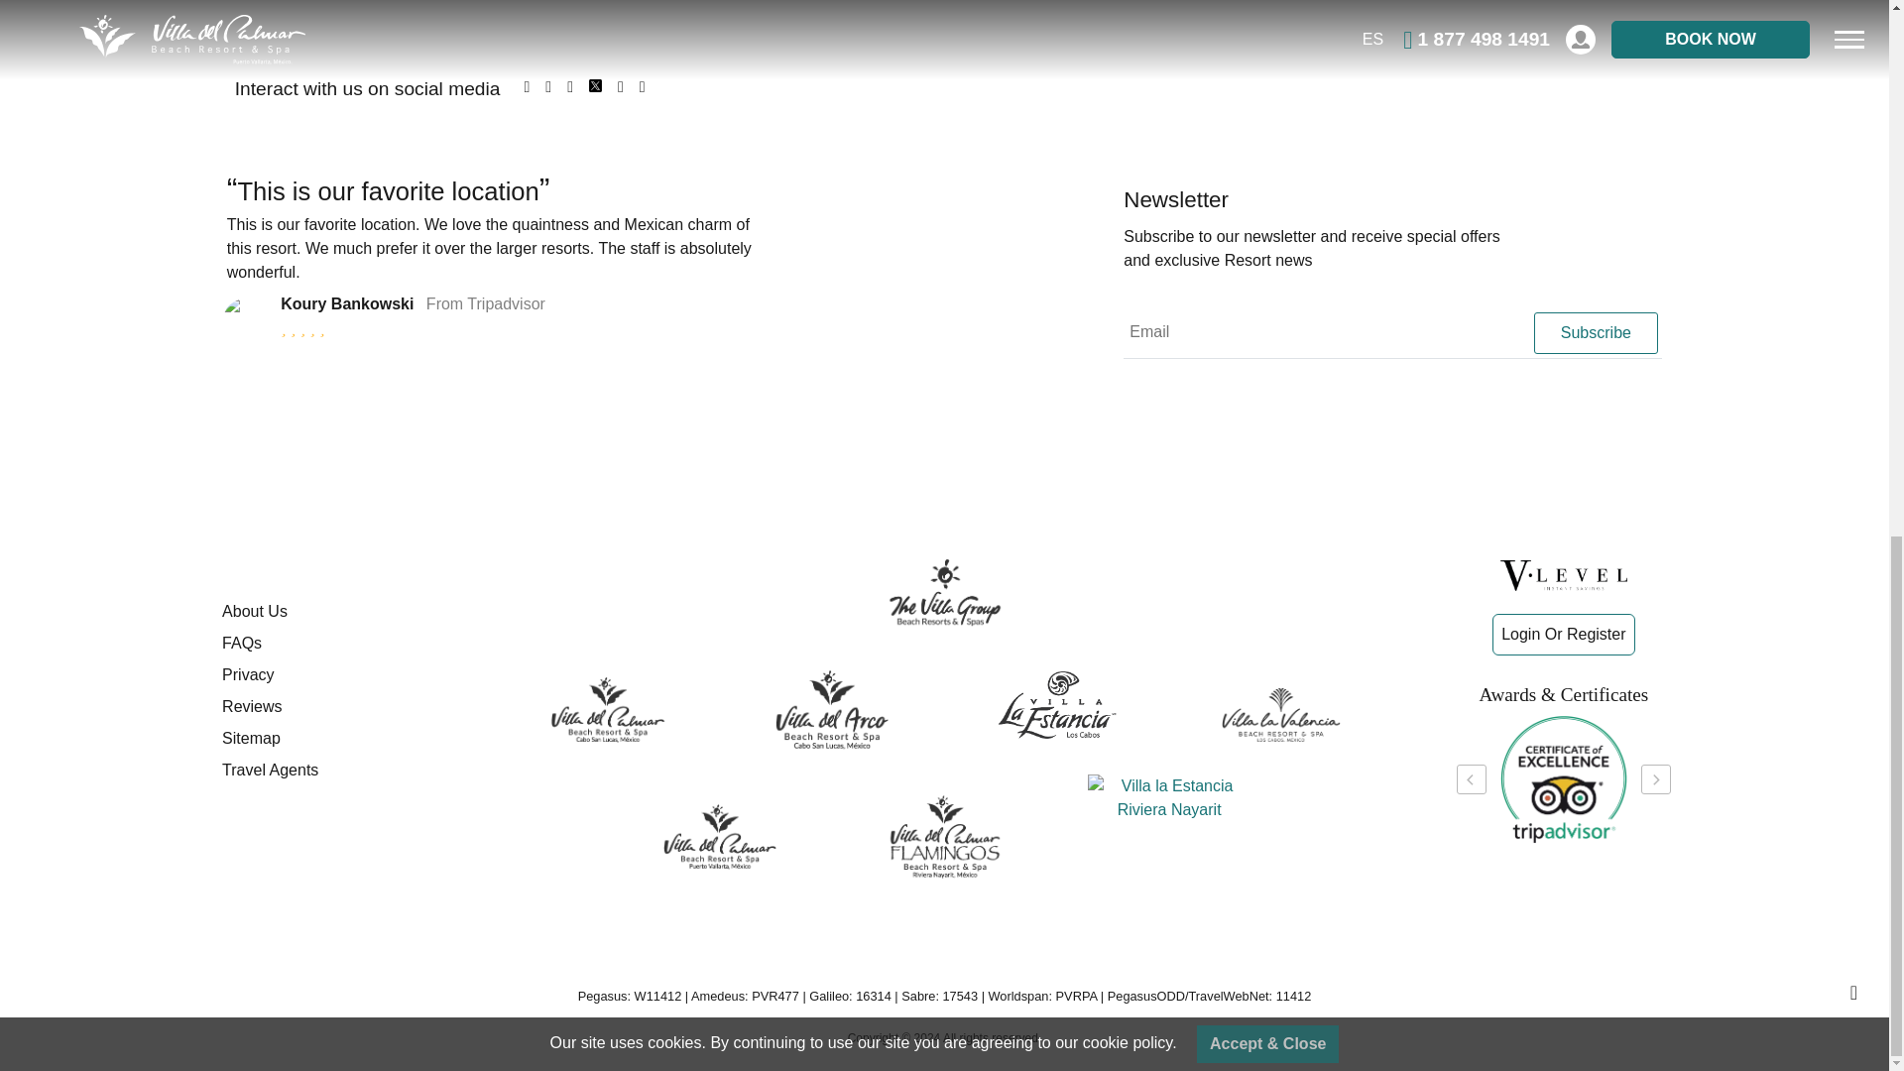 Image resolution: width=1904 pixels, height=1071 pixels. What do you see at coordinates (1057, 704) in the screenshot?
I see `Villa La Estancia Los Cabos` at bounding box center [1057, 704].